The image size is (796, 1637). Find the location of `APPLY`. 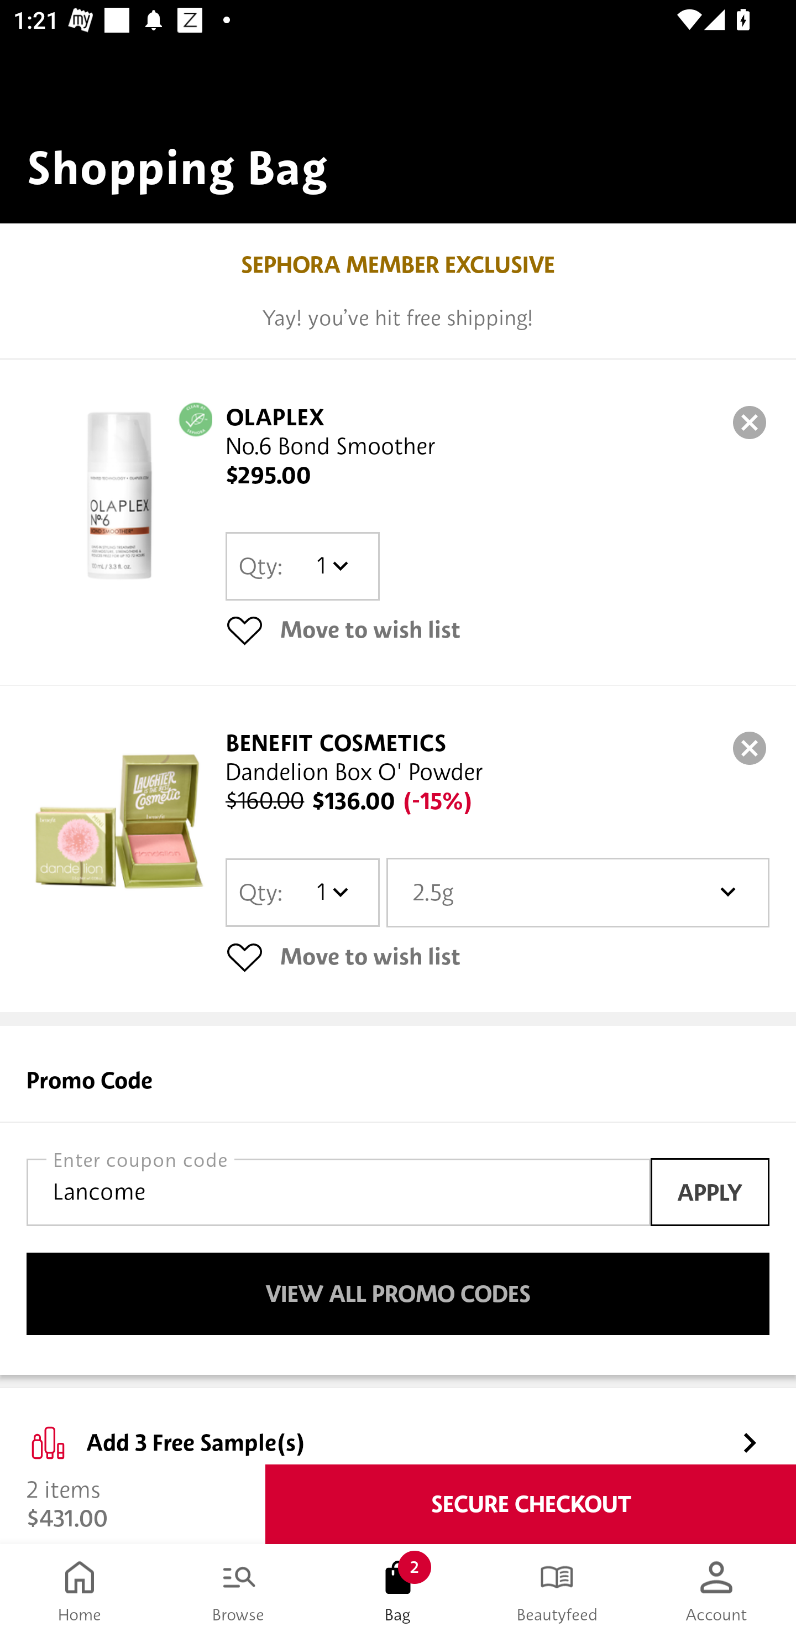

APPLY is located at coordinates (710, 1191).